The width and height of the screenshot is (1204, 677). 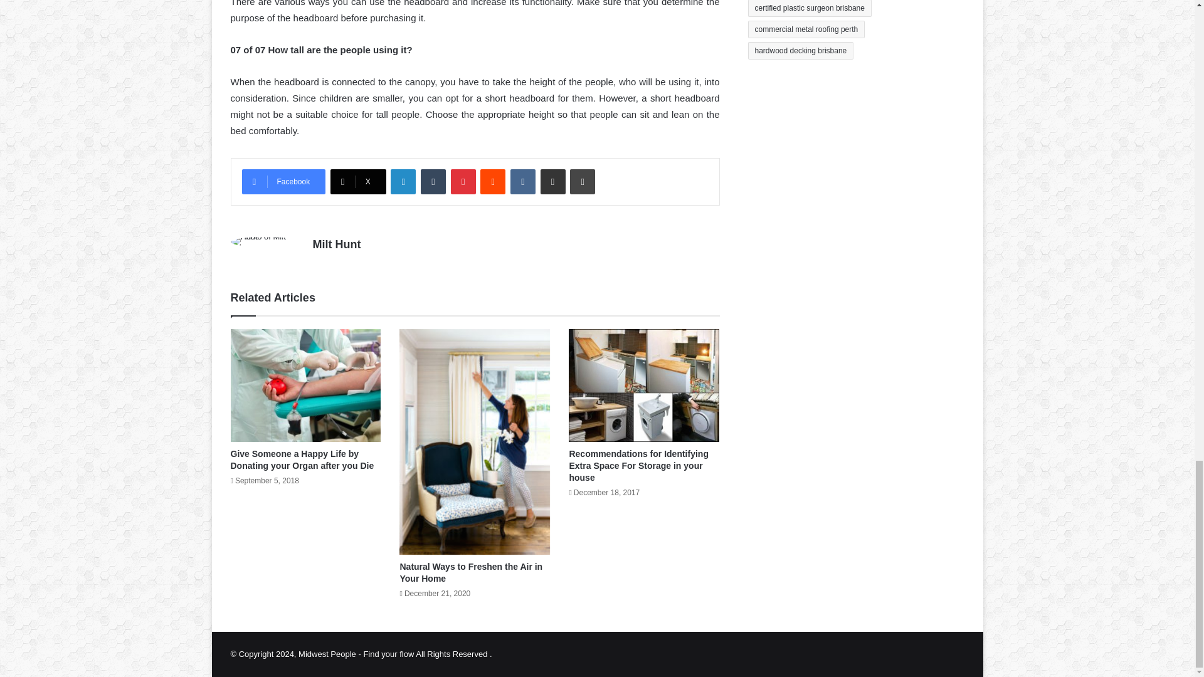 What do you see at coordinates (523, 182) in the screenshot?
I see `VKontakte` at bounding box center [523, 182].